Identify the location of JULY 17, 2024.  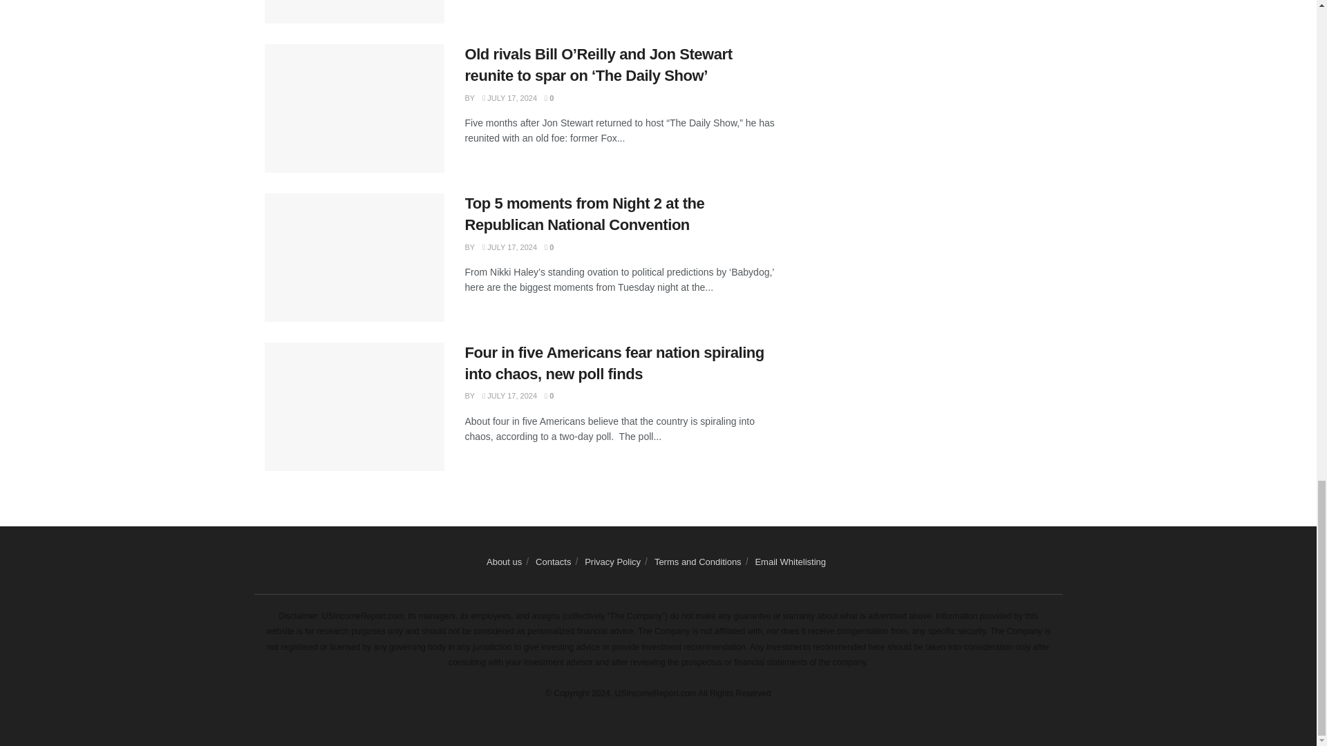
(510, 98).